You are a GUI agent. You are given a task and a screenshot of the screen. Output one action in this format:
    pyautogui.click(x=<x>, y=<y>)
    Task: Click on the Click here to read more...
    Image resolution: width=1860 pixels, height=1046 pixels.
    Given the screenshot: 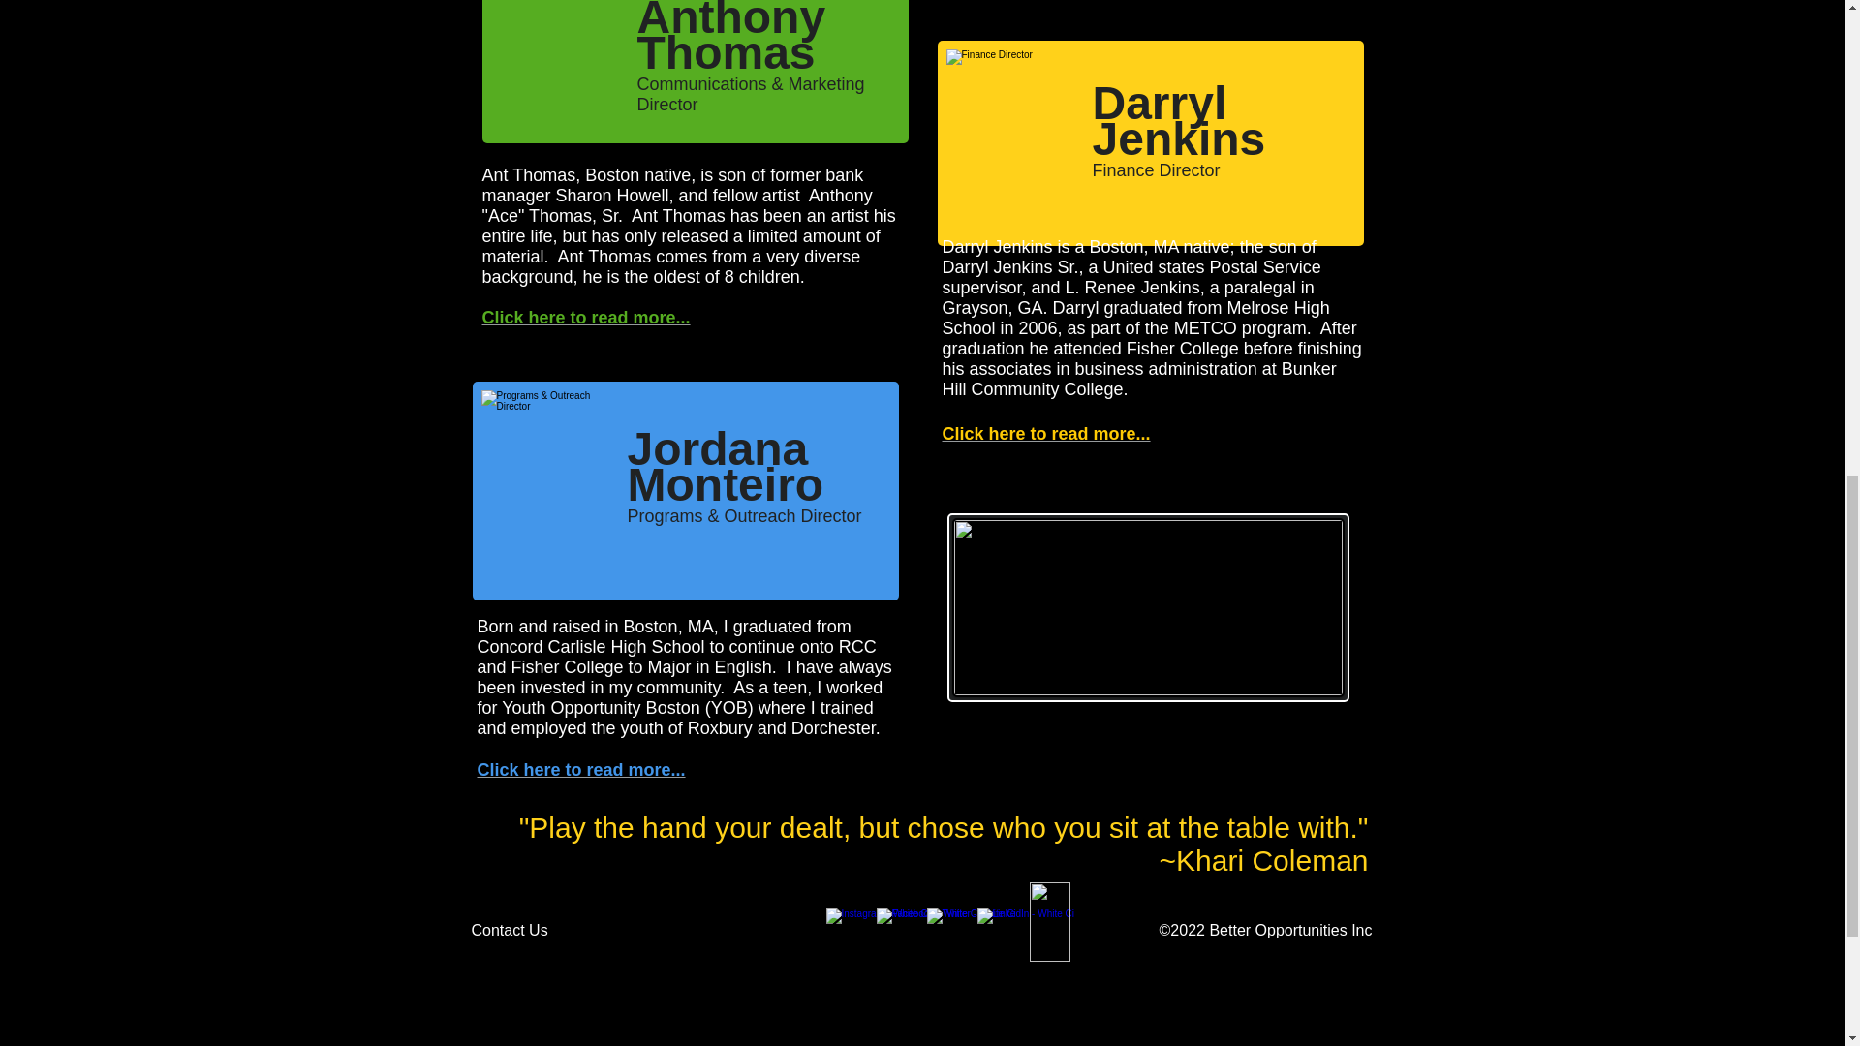 What is the action you would take?
    pyautogui.click(x=579, y=769)
    